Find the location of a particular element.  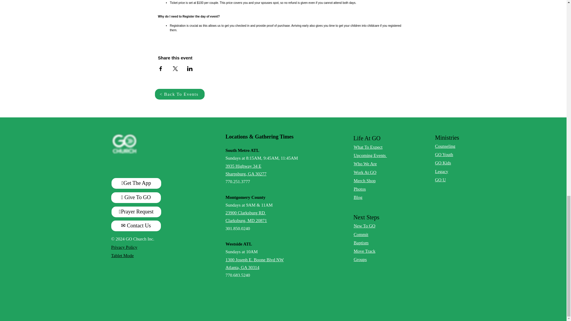

Commit is located at coordinates (255, 264).